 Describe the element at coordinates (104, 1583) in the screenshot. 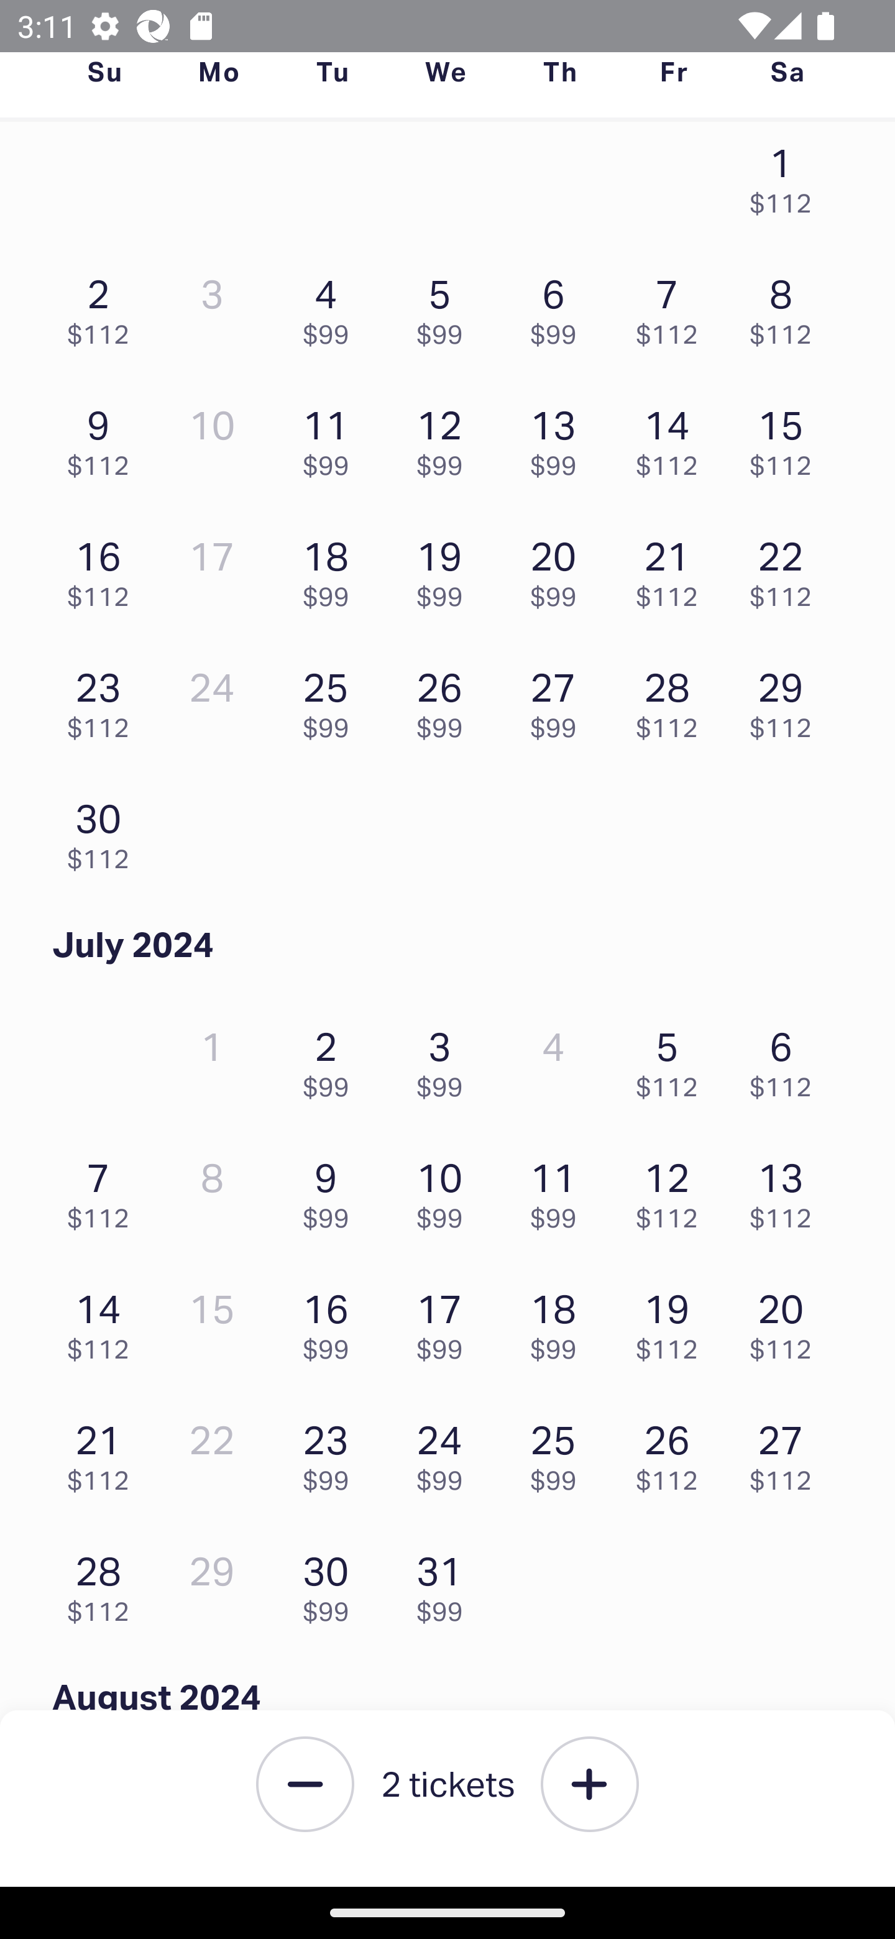

I see `28 $112` at that location.